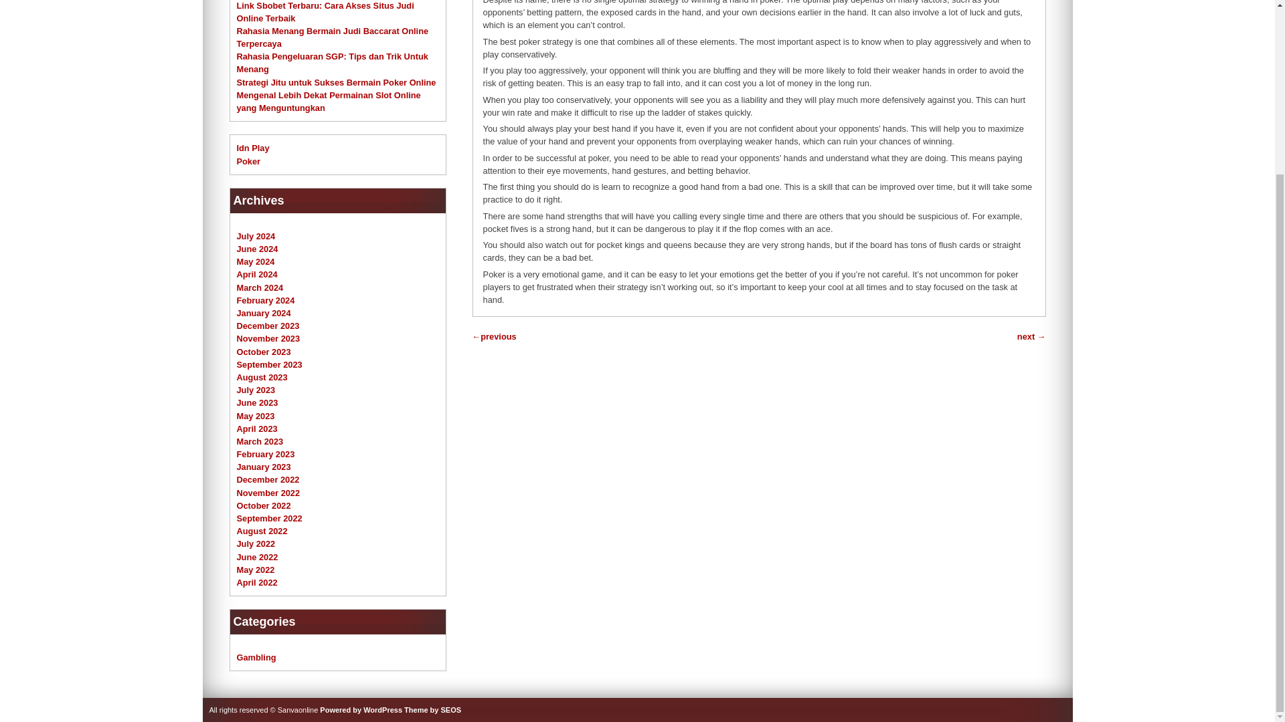  I want to click on July 2023, so click(256, 389).